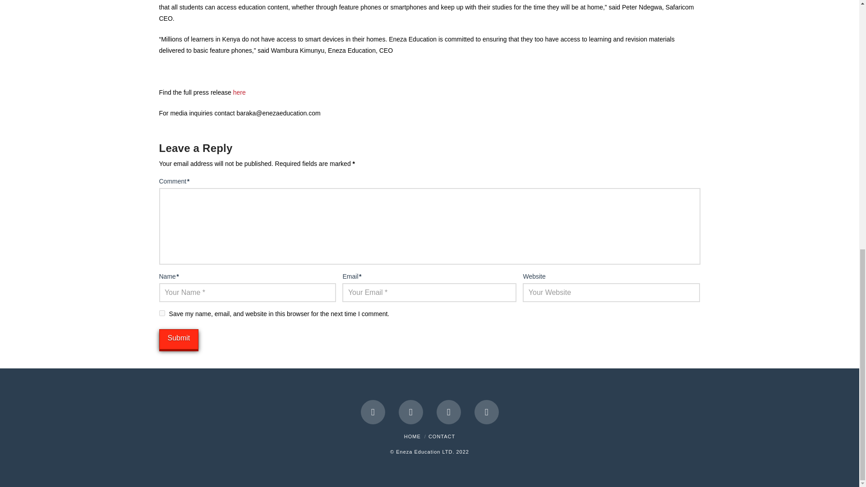 The width and height of the screenshot is (866, 487). I want to click on CONTACT, so click(442, 436).